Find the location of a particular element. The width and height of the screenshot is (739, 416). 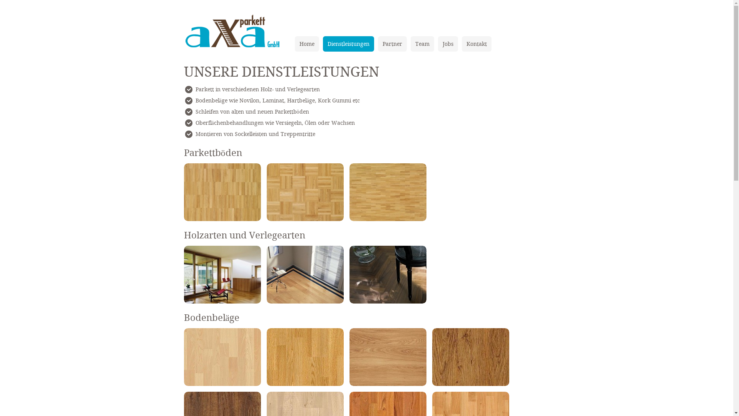

Laminatboden Eiche 462 3-Stab is located at coordinates (305, 357).